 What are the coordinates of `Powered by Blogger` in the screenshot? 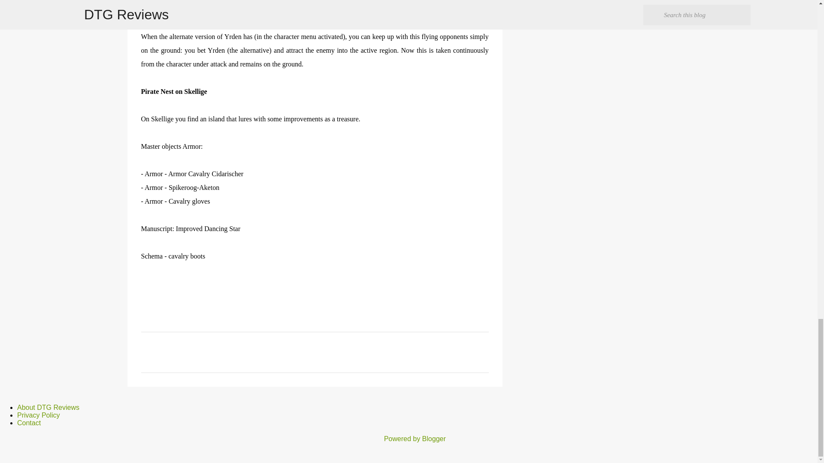 It's located at (409, 439).